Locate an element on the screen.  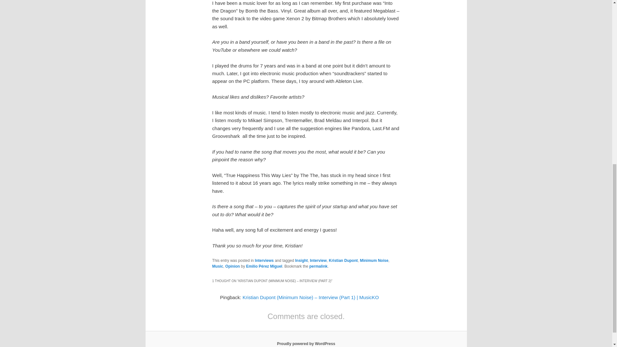
Music is located at coordinates (217, 266).